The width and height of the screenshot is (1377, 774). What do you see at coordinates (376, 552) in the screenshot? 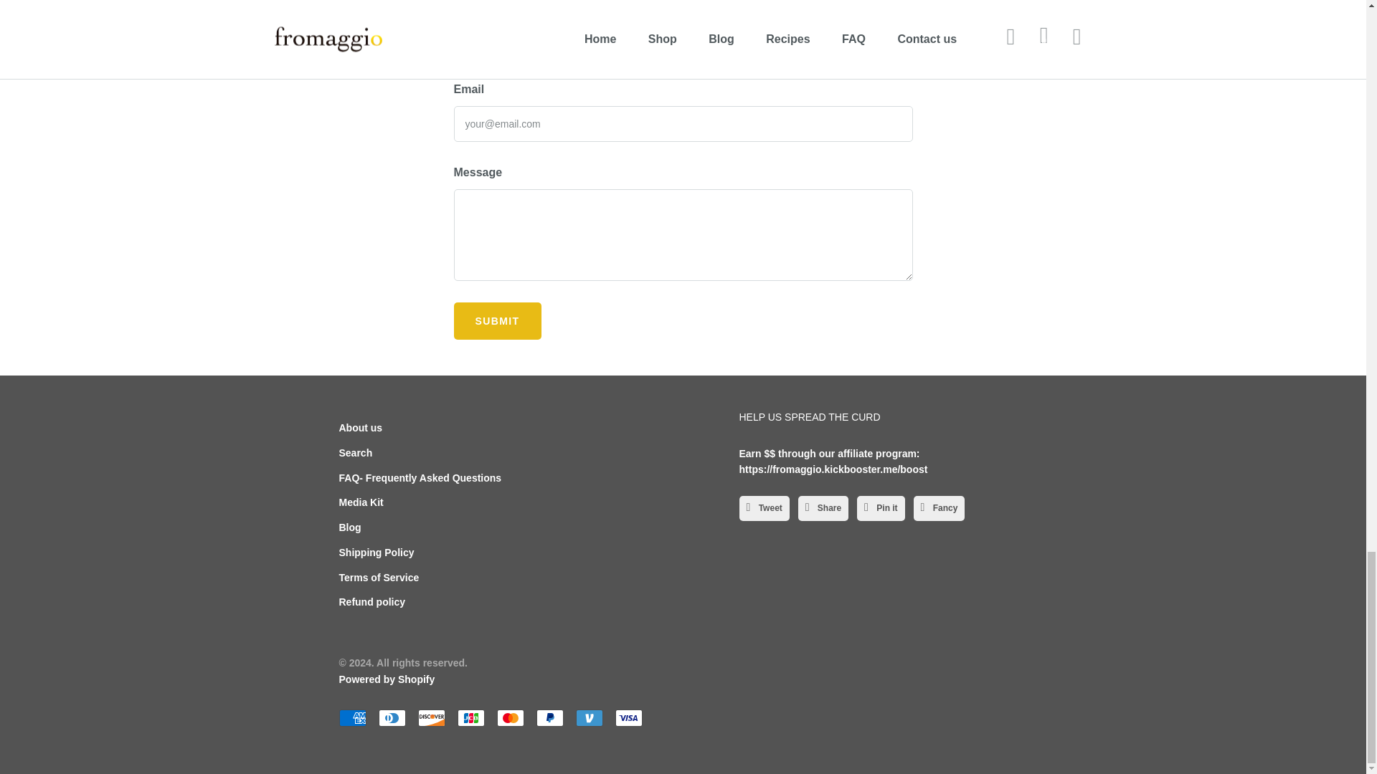
I see `Shipping Policy` at bounding box center [376, 552].